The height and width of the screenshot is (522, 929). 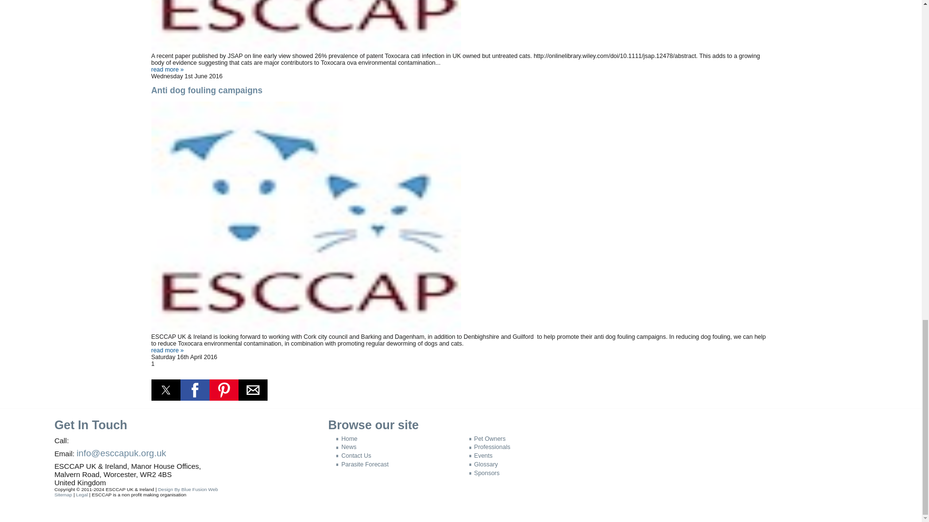 What do you see at coordinates (487, 438) in the screenshot?
I see `Pet Owners` at bounding box center [487, 438].